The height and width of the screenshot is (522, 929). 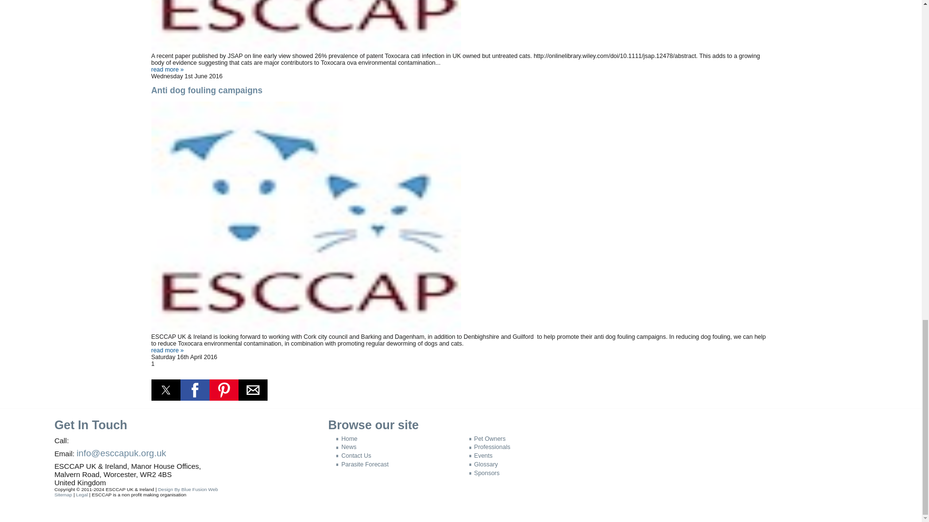 What do you see at coordinates (487, 438) in the screenshot?
I see `Pet Owners` at bounding box center [487, 438].